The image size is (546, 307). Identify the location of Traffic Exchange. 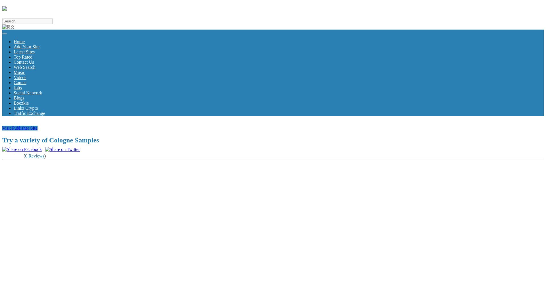
(30, 113).